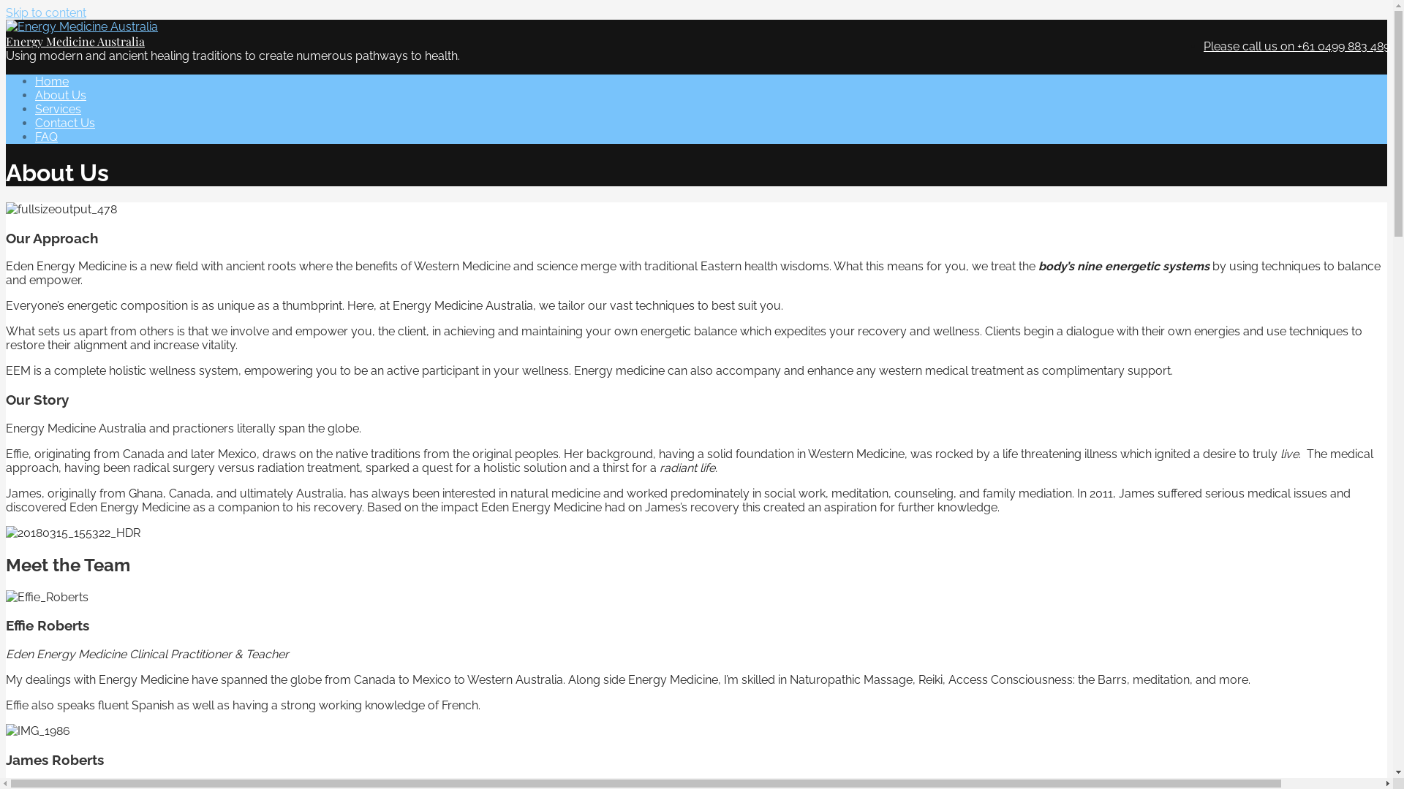  What do you see at coordinates (58, 110) in the screenshot?
I see `Services` at bounding box center [58, 110].